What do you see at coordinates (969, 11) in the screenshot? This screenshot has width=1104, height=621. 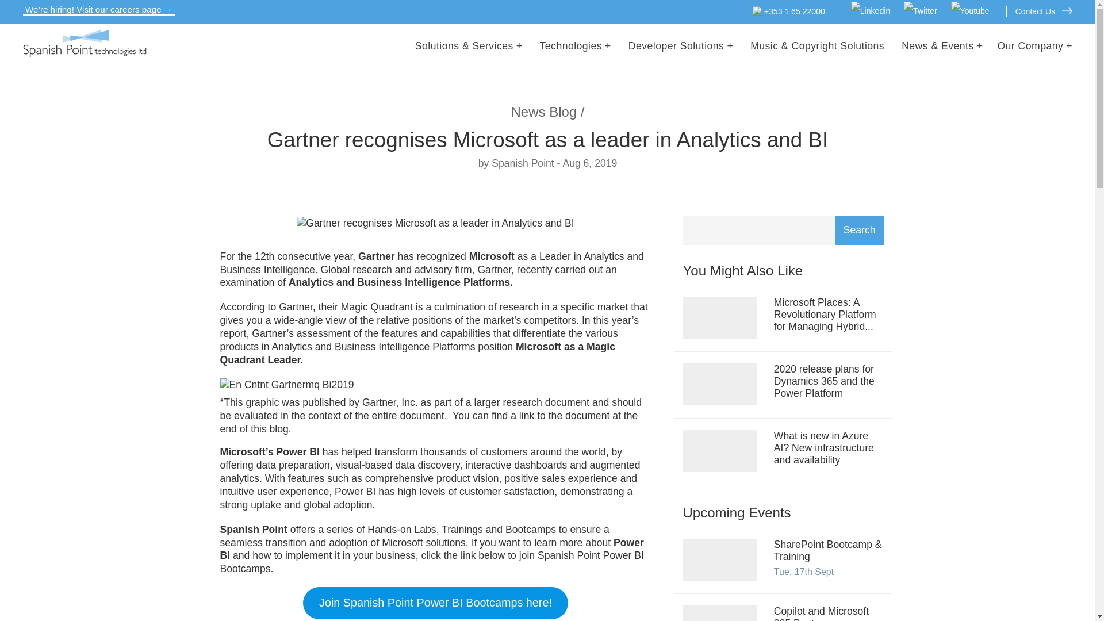 I see `Spanish Point YouTube` at bounding box center [969, 11].